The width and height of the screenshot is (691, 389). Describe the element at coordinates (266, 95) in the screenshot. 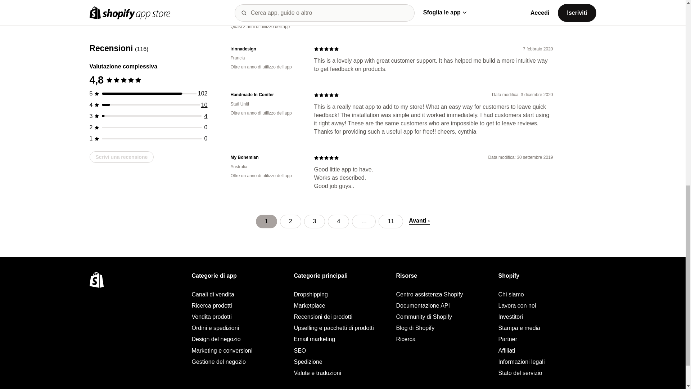

I see `Handmade In Conifer` at that location.